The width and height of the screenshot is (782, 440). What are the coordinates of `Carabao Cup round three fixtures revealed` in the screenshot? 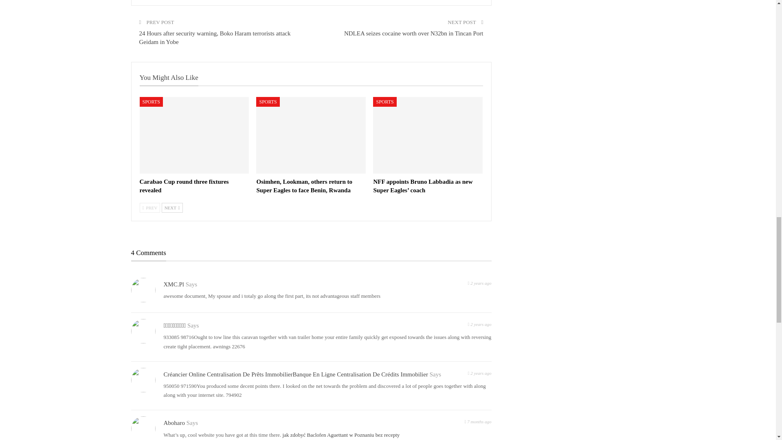 It's located at (194, 135).